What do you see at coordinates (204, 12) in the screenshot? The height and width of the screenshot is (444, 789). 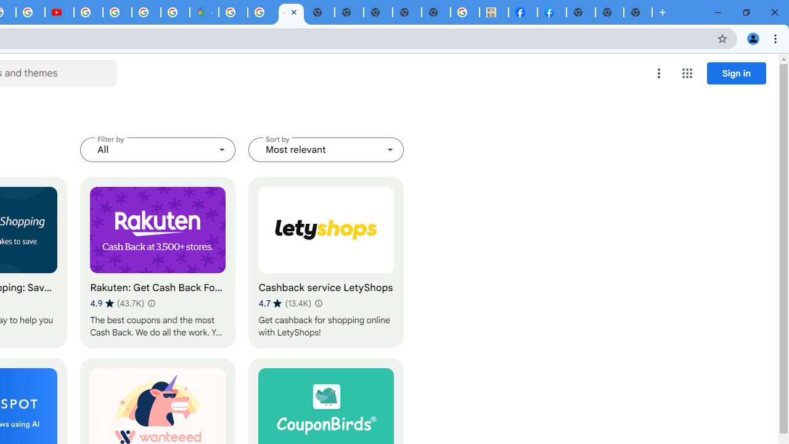 I see `Google Maps` at bounding box center [204, 12].